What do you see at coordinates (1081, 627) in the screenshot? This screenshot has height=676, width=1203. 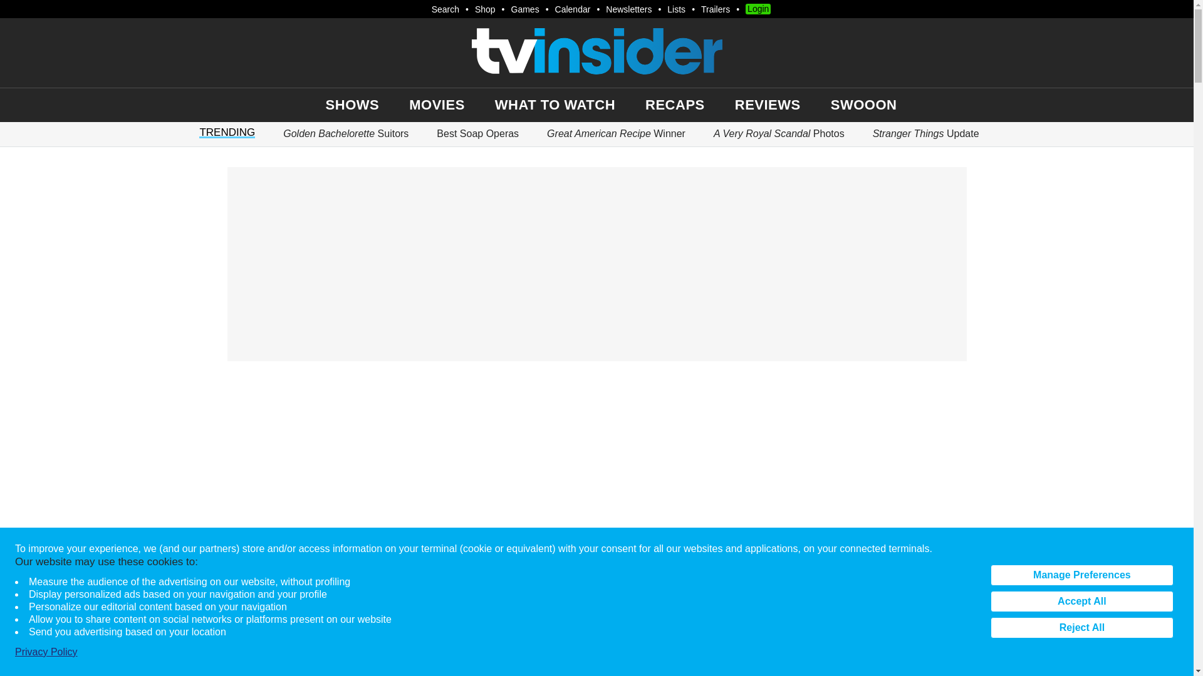 I see `Reject All` at bounding box center [1081, 627].